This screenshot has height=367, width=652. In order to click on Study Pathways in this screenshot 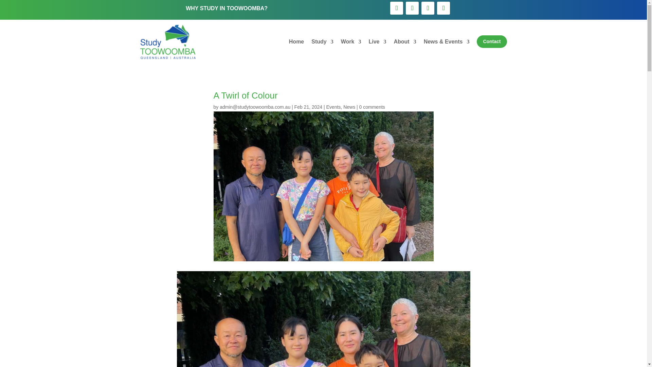, I will do `click(322, 41)`.